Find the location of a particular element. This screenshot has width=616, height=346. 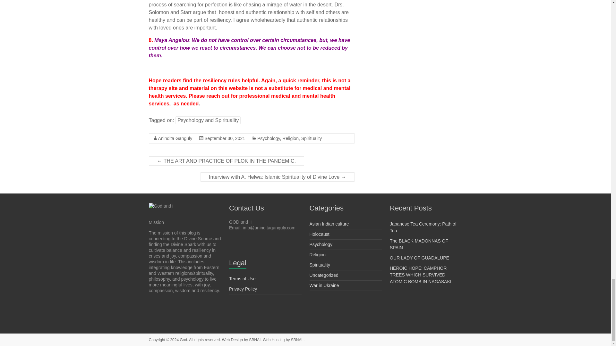

Asian Indian culture is located at coordinates (329, 224).